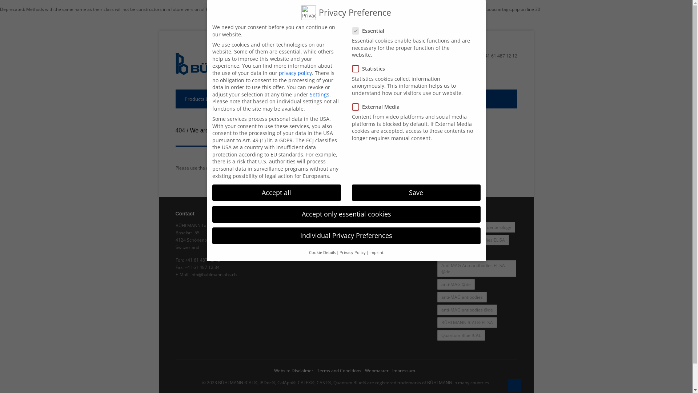  What do you see at coordinates (453, 227) in the screenshot?
I see `calprotectin` at bounding box center [453, 227].